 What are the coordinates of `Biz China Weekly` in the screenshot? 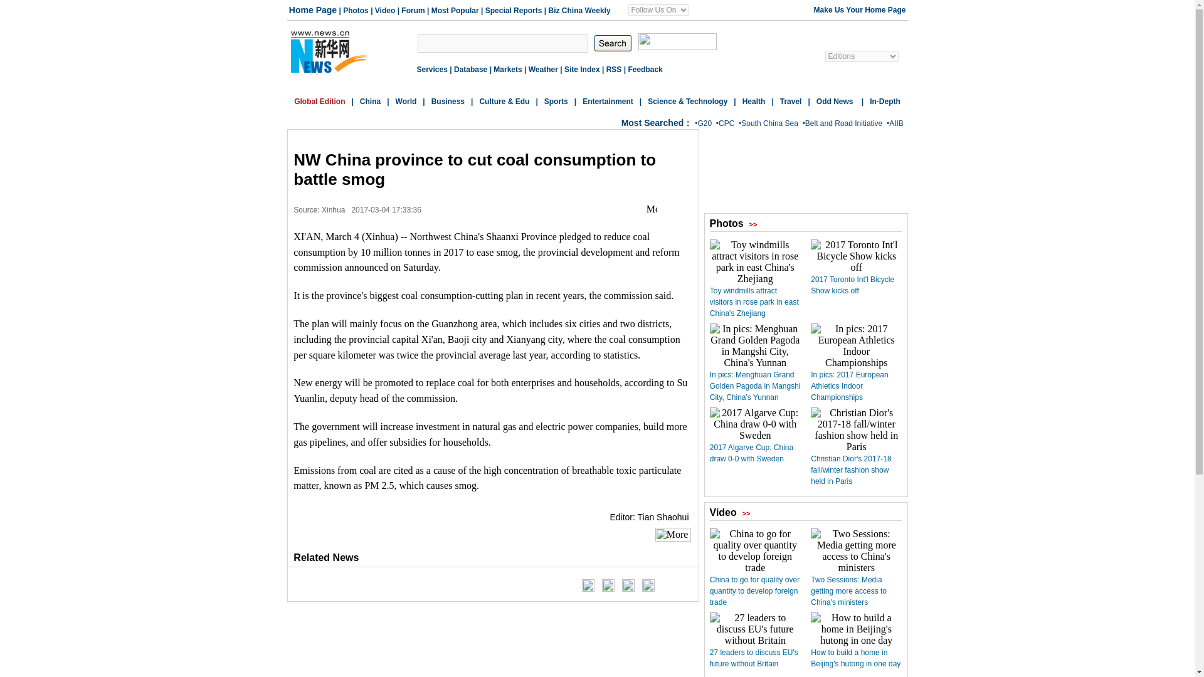 It's located at (579, 10).